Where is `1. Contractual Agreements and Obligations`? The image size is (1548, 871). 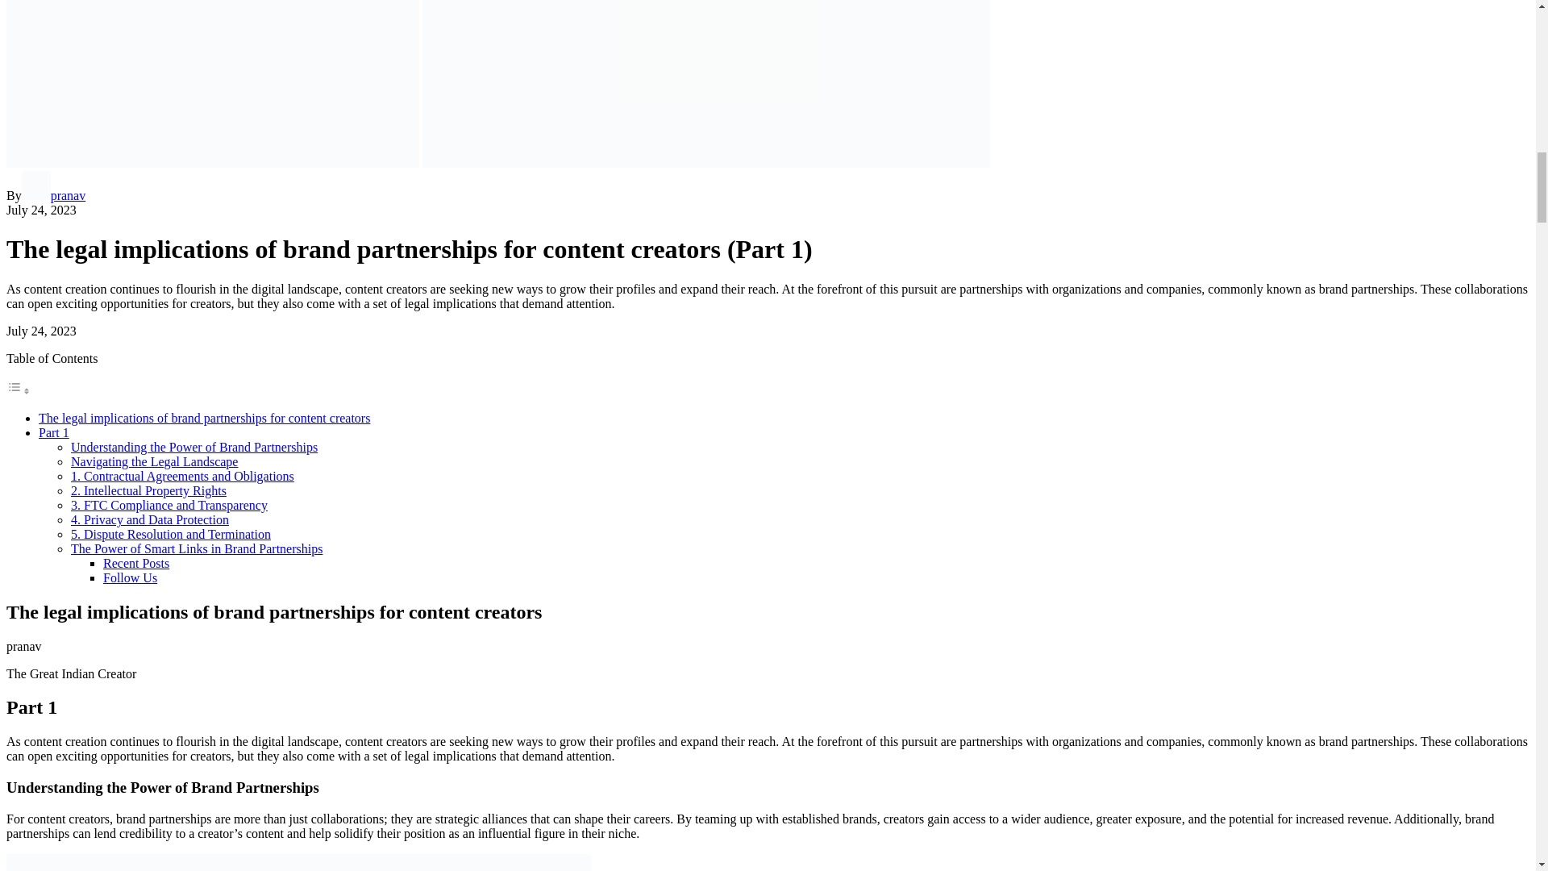
1. Contractual Agreements and Obligations is located at coordinates (182, 476).